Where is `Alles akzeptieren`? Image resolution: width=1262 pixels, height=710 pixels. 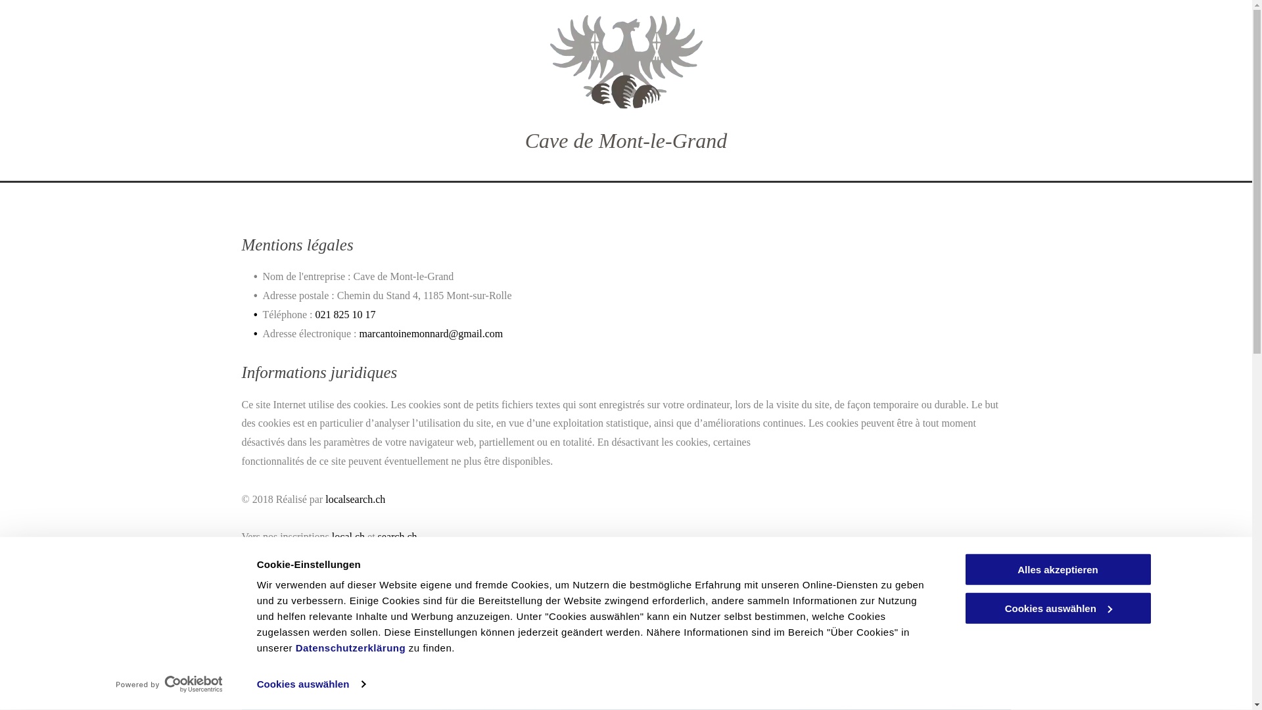 Alles akzeptieren is located at coordinates (1058, 569).